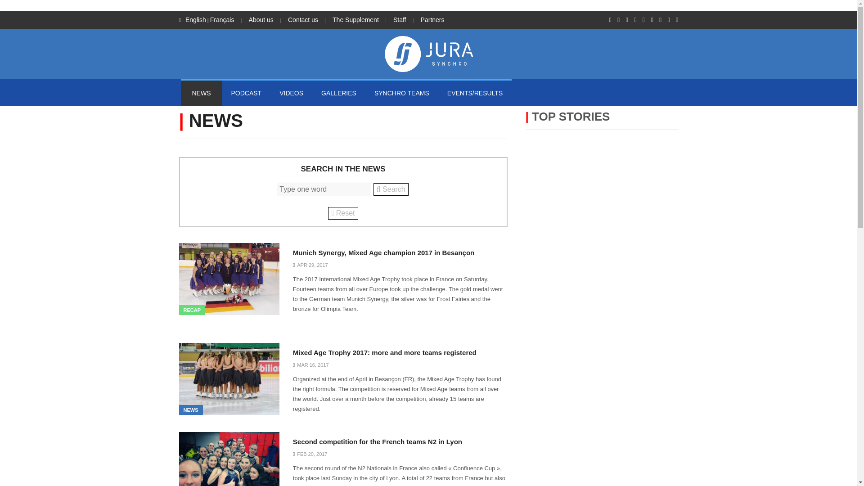 The height and width of the screenshot is (486, 864). What do you see at coordinates (433, 20) in the screenshot?
I see `Partners` at bounding box center [433, 20].